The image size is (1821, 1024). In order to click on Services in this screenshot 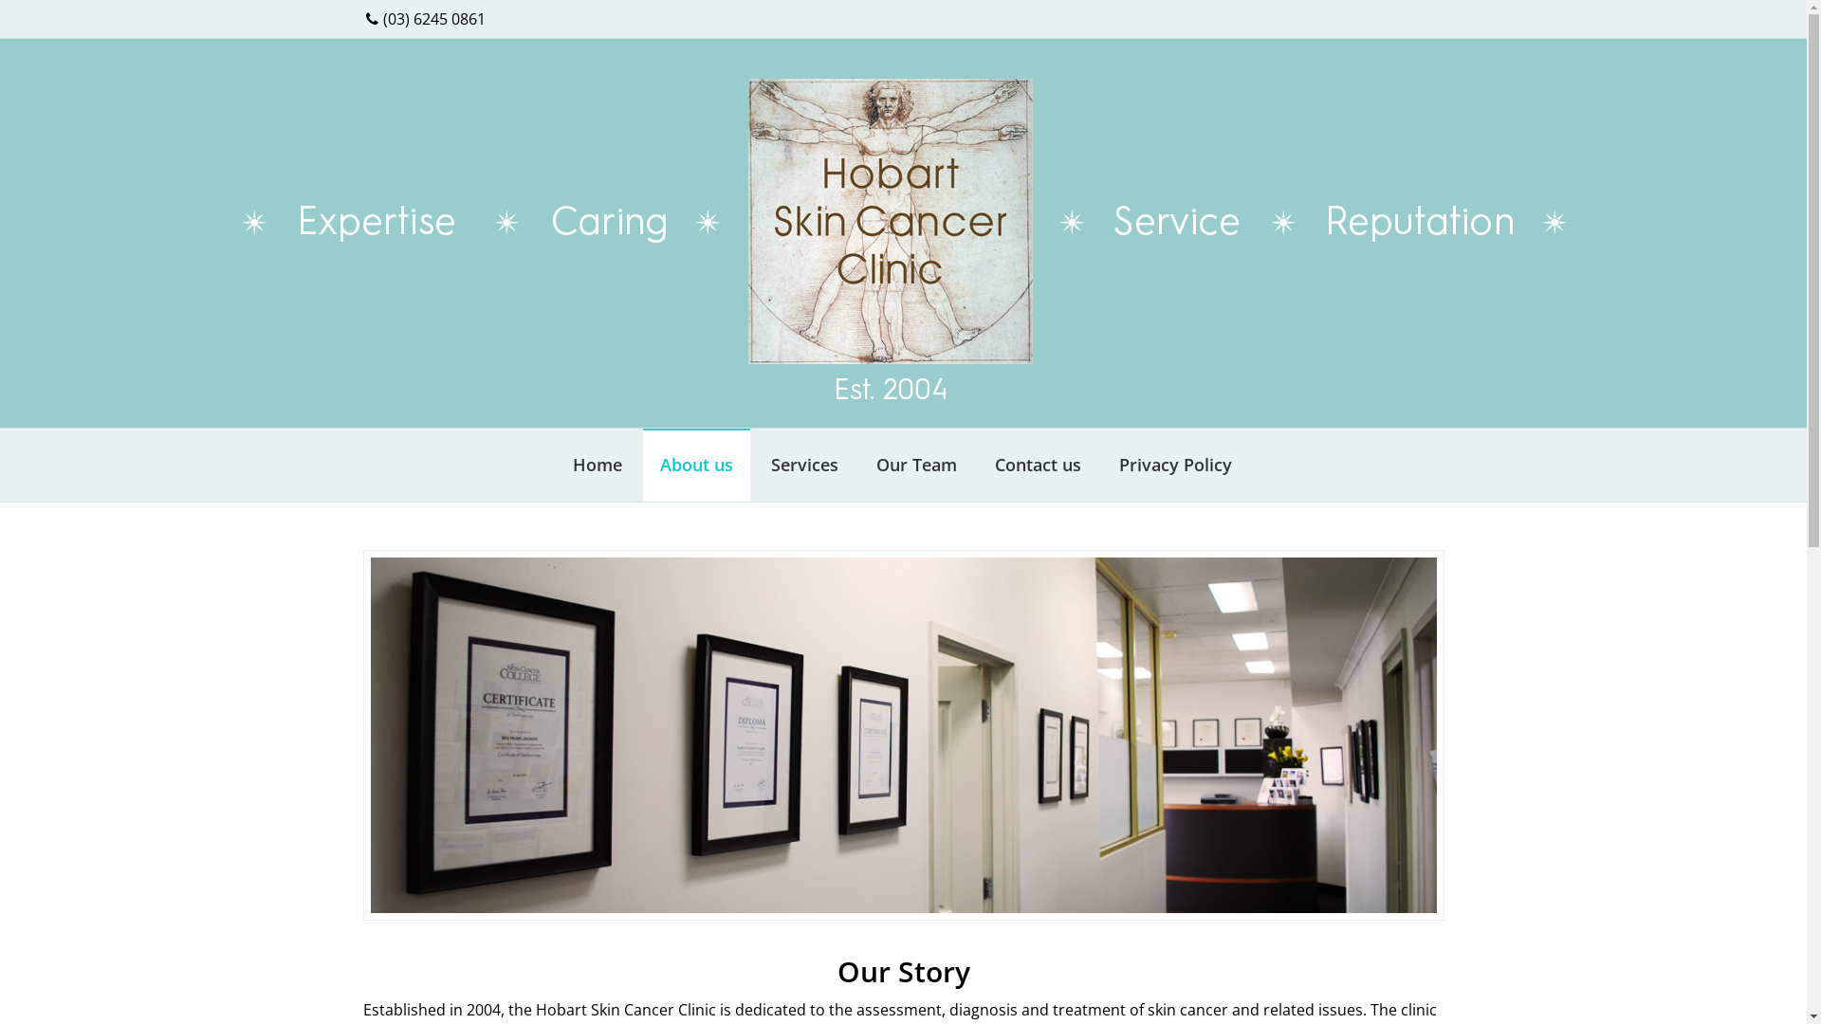, I will do `click(804, 465)`.